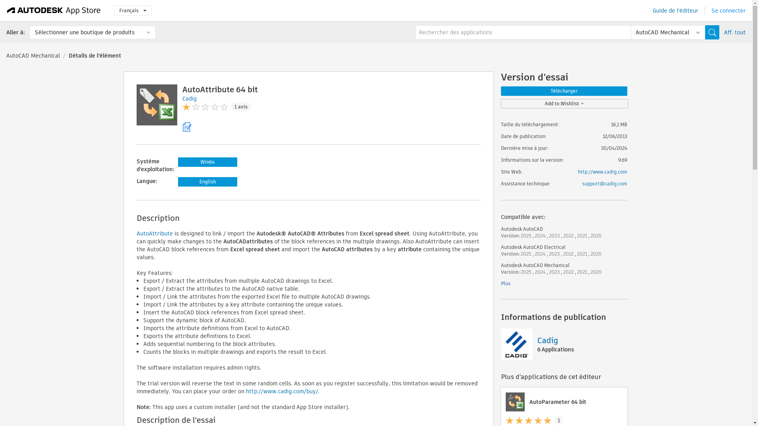 This screenshot has height=426, width=758. Describe the element at coordinates (729, 10) in the screenshot. I see `Se connecter` at that location.